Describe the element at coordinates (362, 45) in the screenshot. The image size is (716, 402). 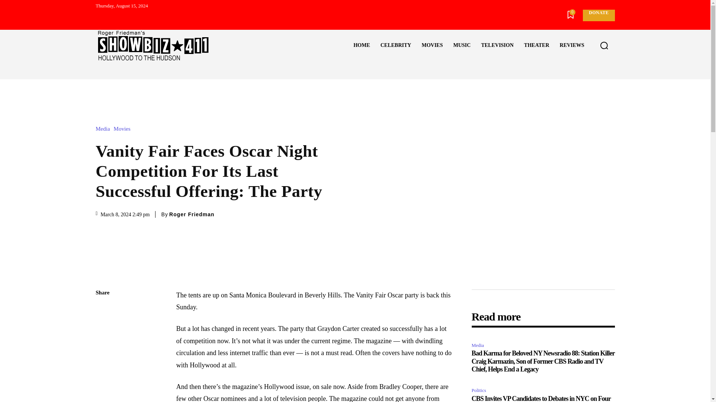
I see `HOME` at that location.